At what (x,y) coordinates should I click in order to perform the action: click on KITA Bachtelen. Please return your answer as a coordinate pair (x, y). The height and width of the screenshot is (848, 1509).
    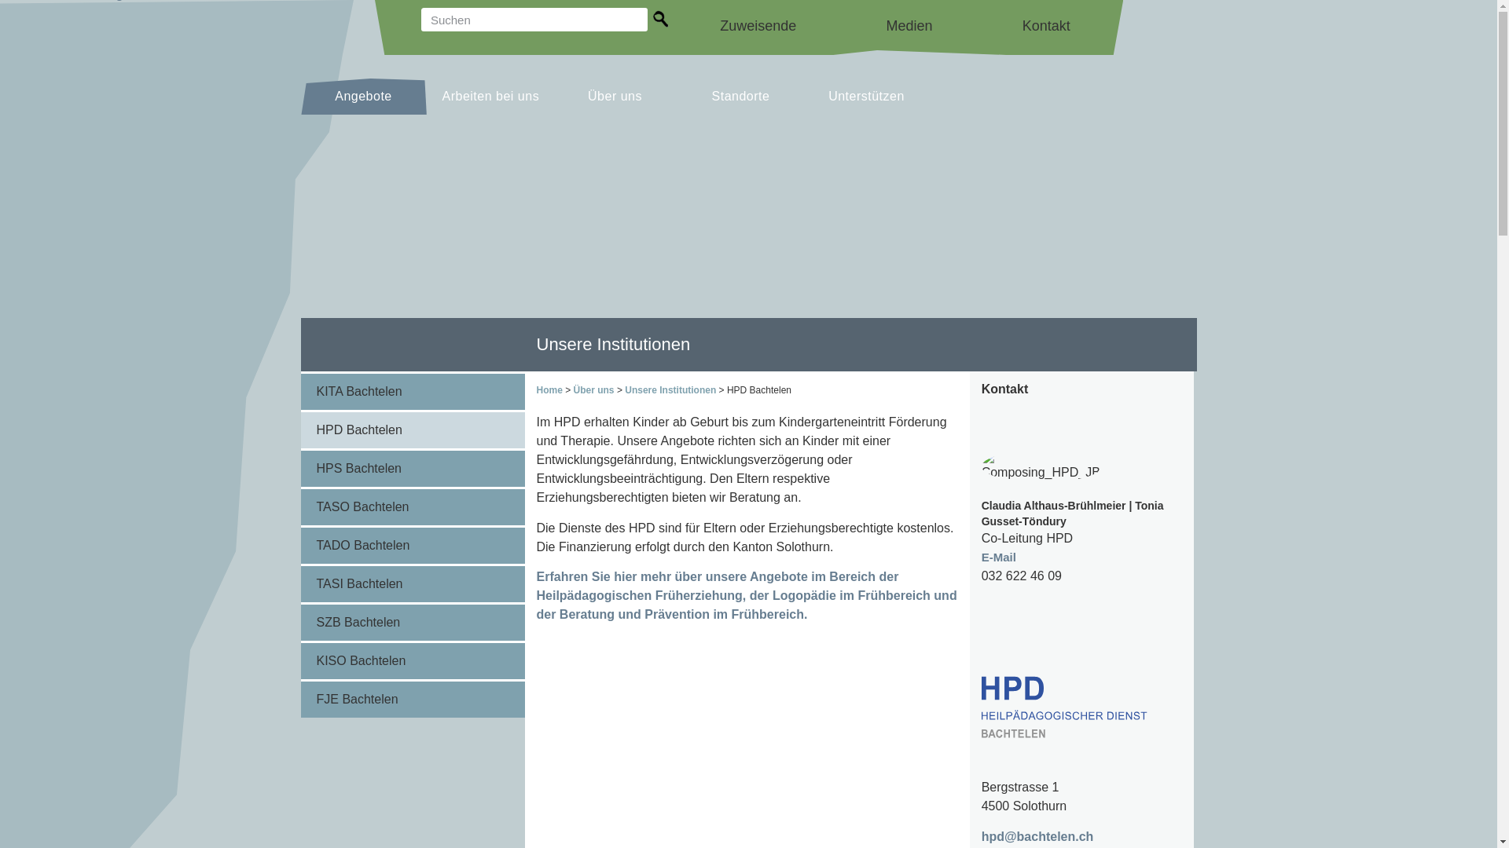
    Looking at the image, I should click on (412, 392).